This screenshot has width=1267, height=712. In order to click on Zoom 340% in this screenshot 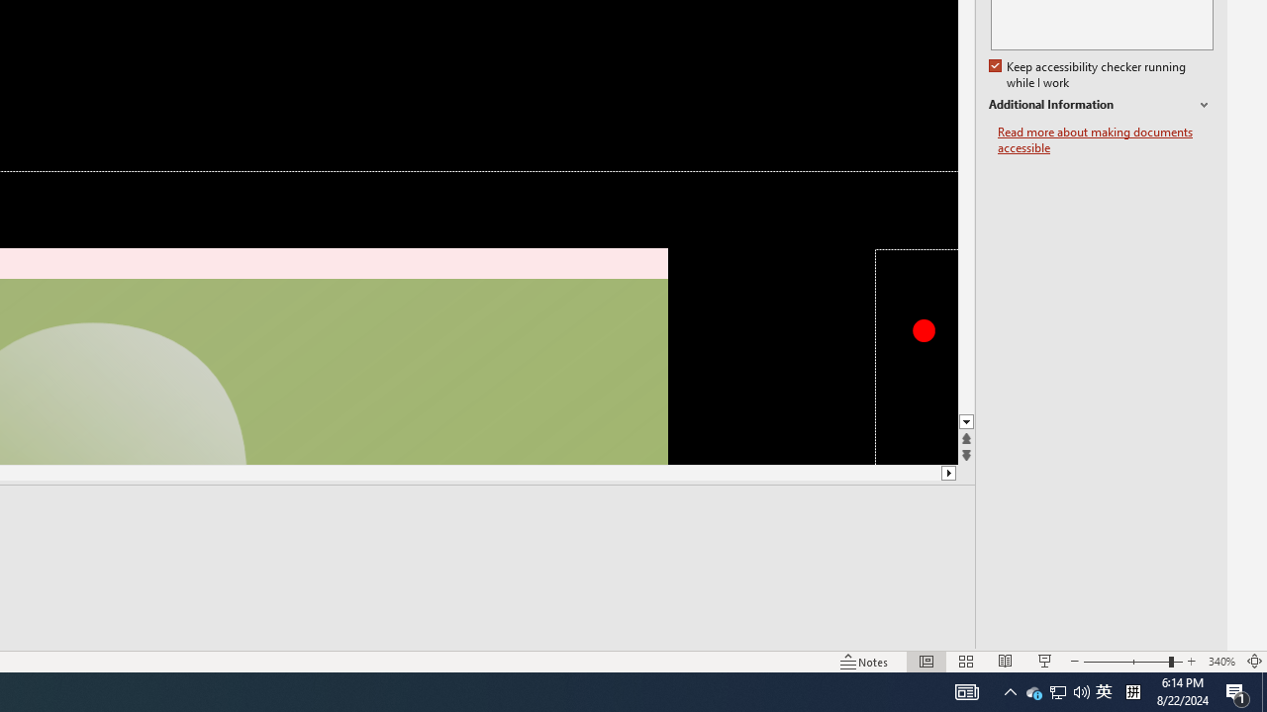, I will do `click(1221, 661)`.